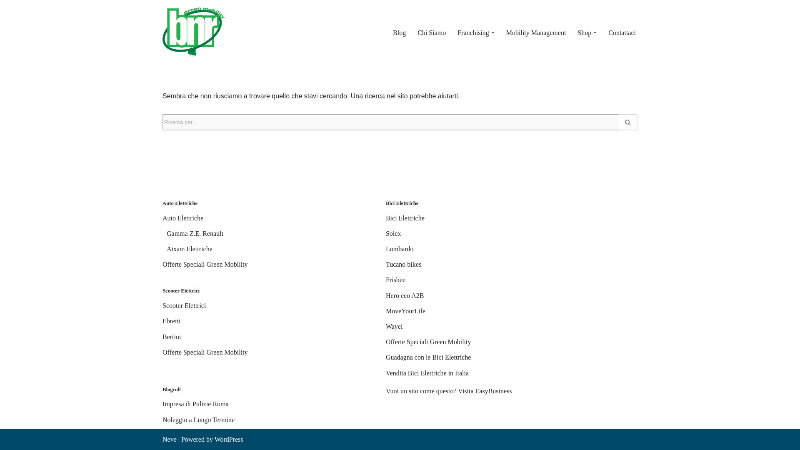 The height and width of the screenshot is (450, 800). Describe the element at coordinates (393, 233) in the screenshot. I see `Solex` at that location.